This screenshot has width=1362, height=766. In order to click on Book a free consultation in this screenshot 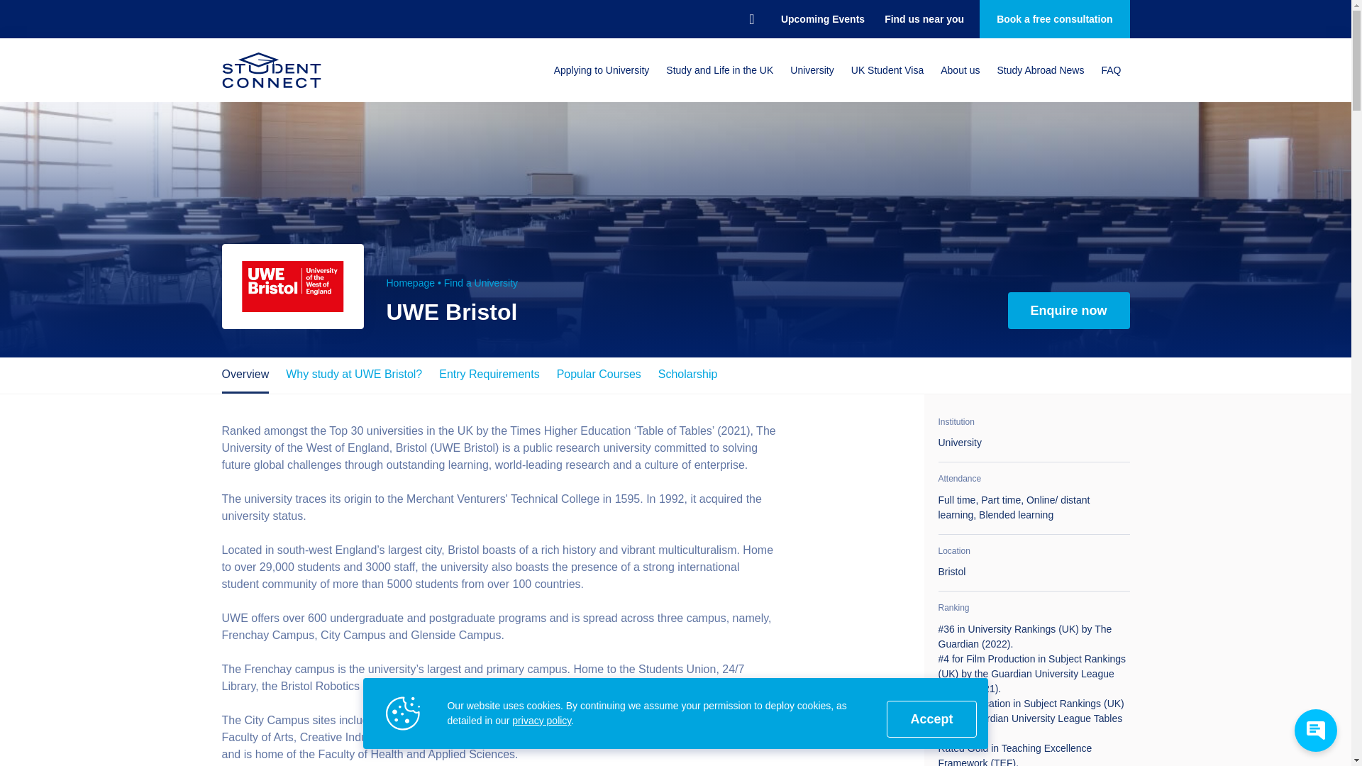, I will do `click(1054, 19)`.